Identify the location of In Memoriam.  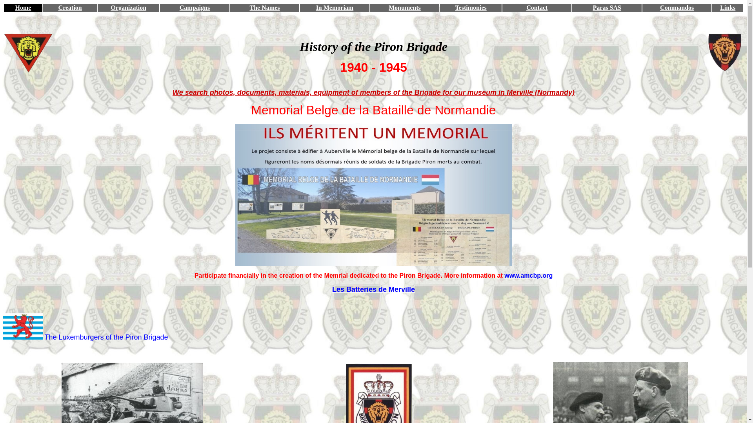
(335, 8).